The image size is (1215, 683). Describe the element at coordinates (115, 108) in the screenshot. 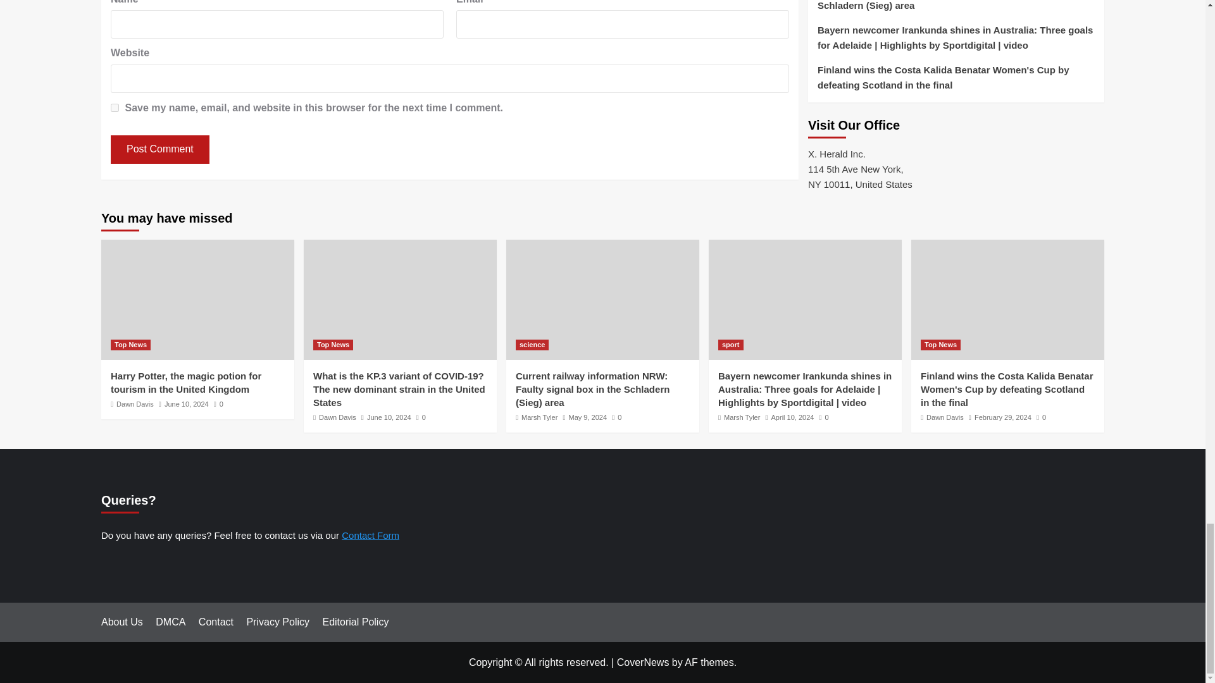

I see `yes` at that location.